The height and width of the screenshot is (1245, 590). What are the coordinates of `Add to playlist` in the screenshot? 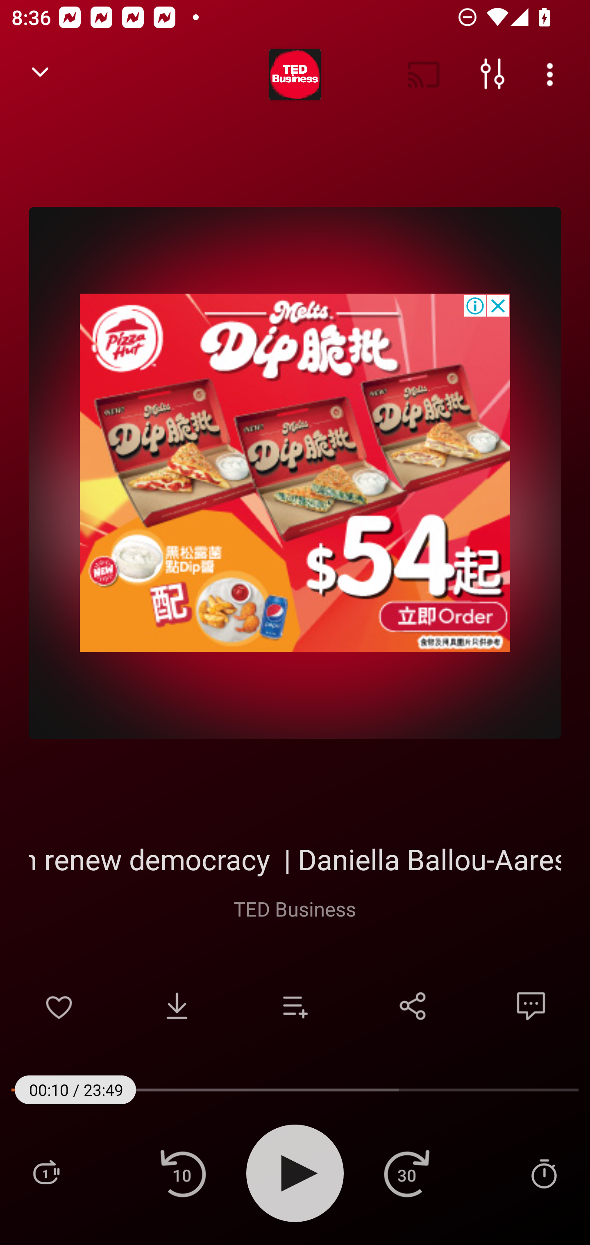 It's located at (295, 1006).